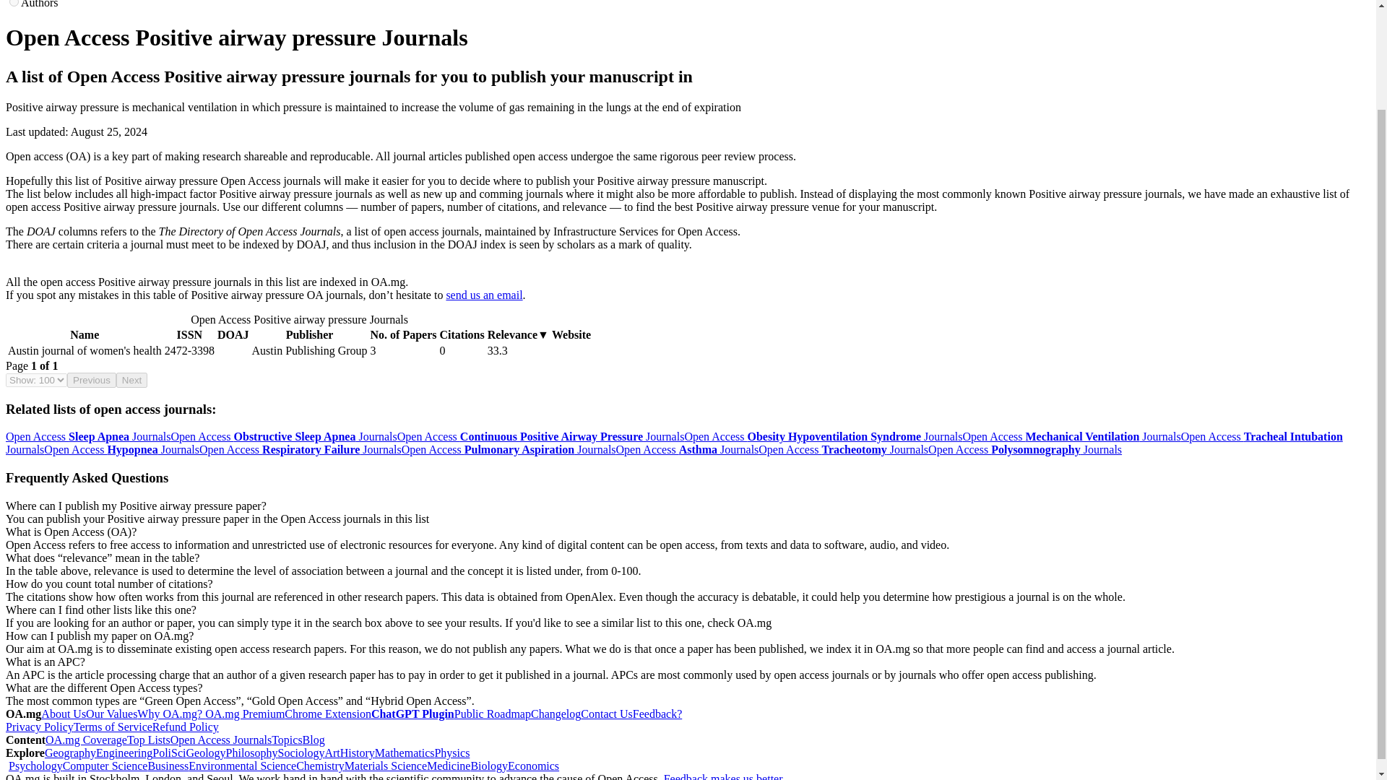  Describe the element at coordinates (540, 436) in the screenshot. I see `Open Access Continuous Positive Airway Pressure Journals` at that location.